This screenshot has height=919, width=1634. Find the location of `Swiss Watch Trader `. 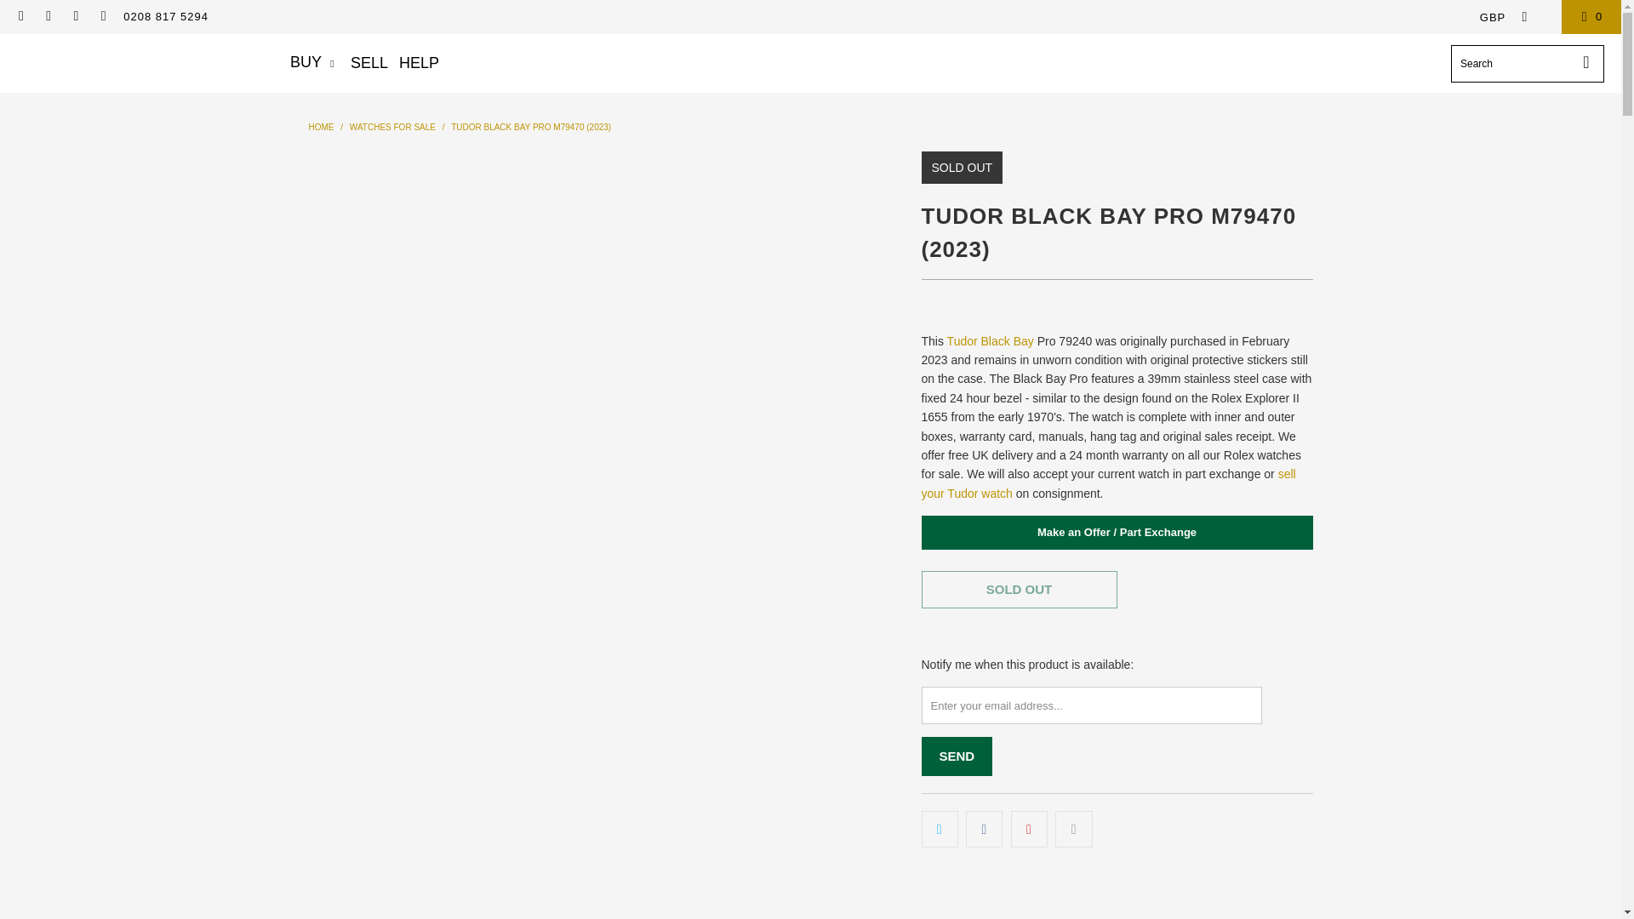

Swiss Watch Trader  is located at coordinates (320, 127).